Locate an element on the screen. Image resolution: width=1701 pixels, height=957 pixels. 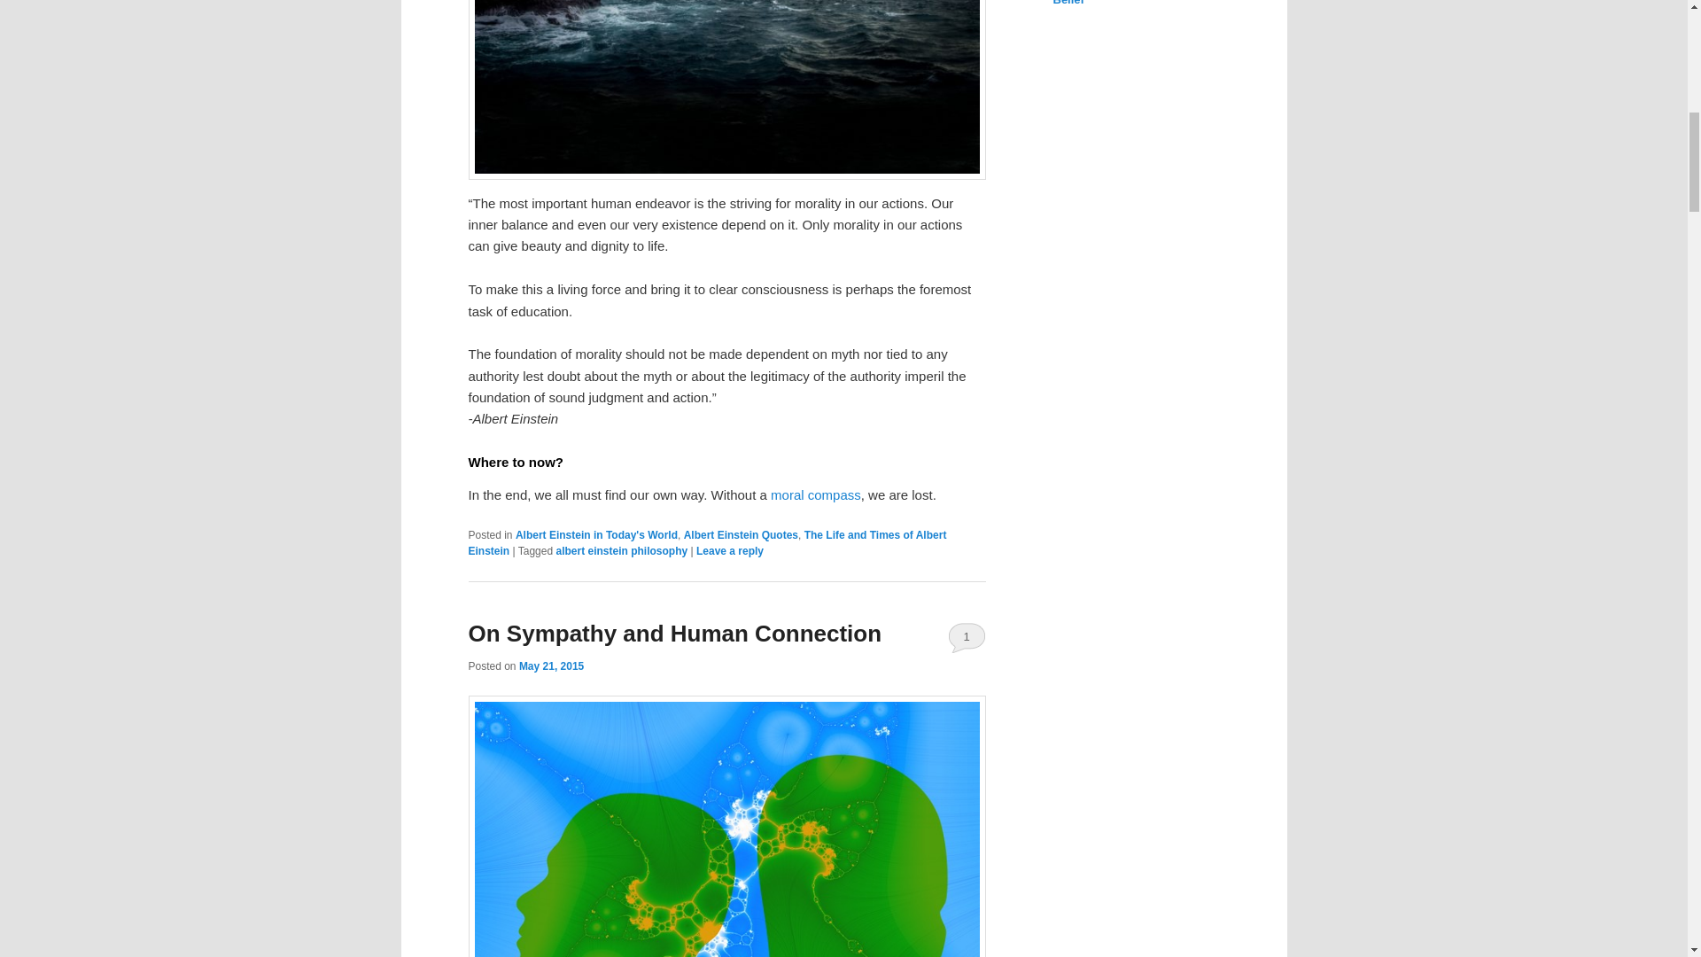
albert einstein philosophy is located at coordinates (621, 550).